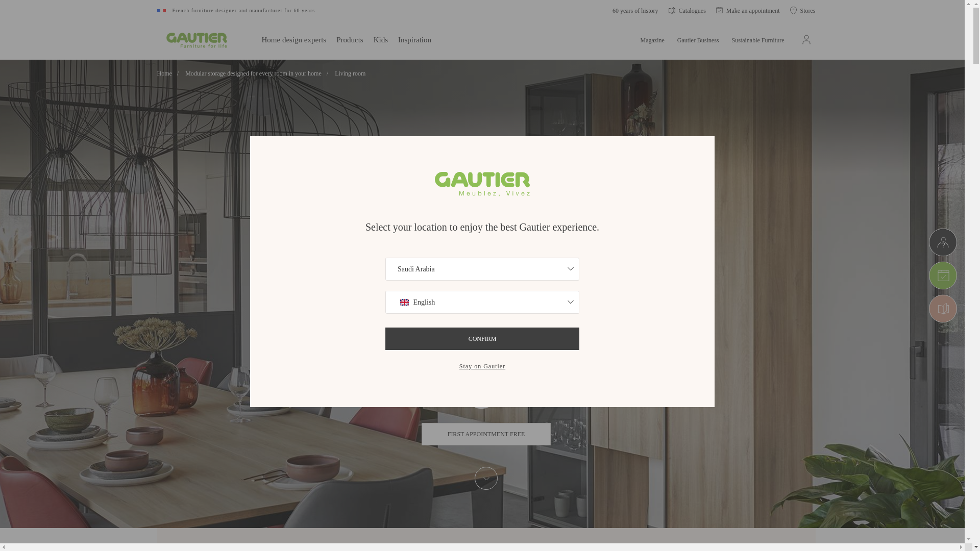 Image resolution: width=980 pixels, height=551 pixels. I want to click on Account, so click(806, 39).